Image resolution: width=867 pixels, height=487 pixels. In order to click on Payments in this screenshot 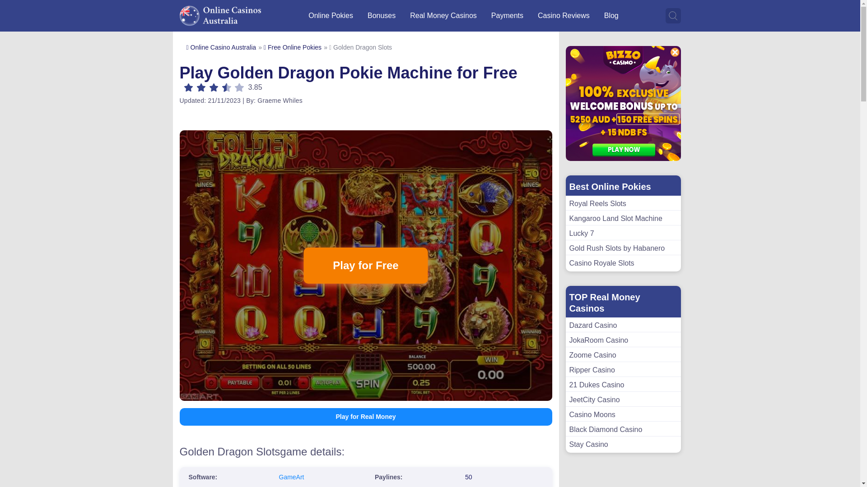, I will do `click(508, 15)`.